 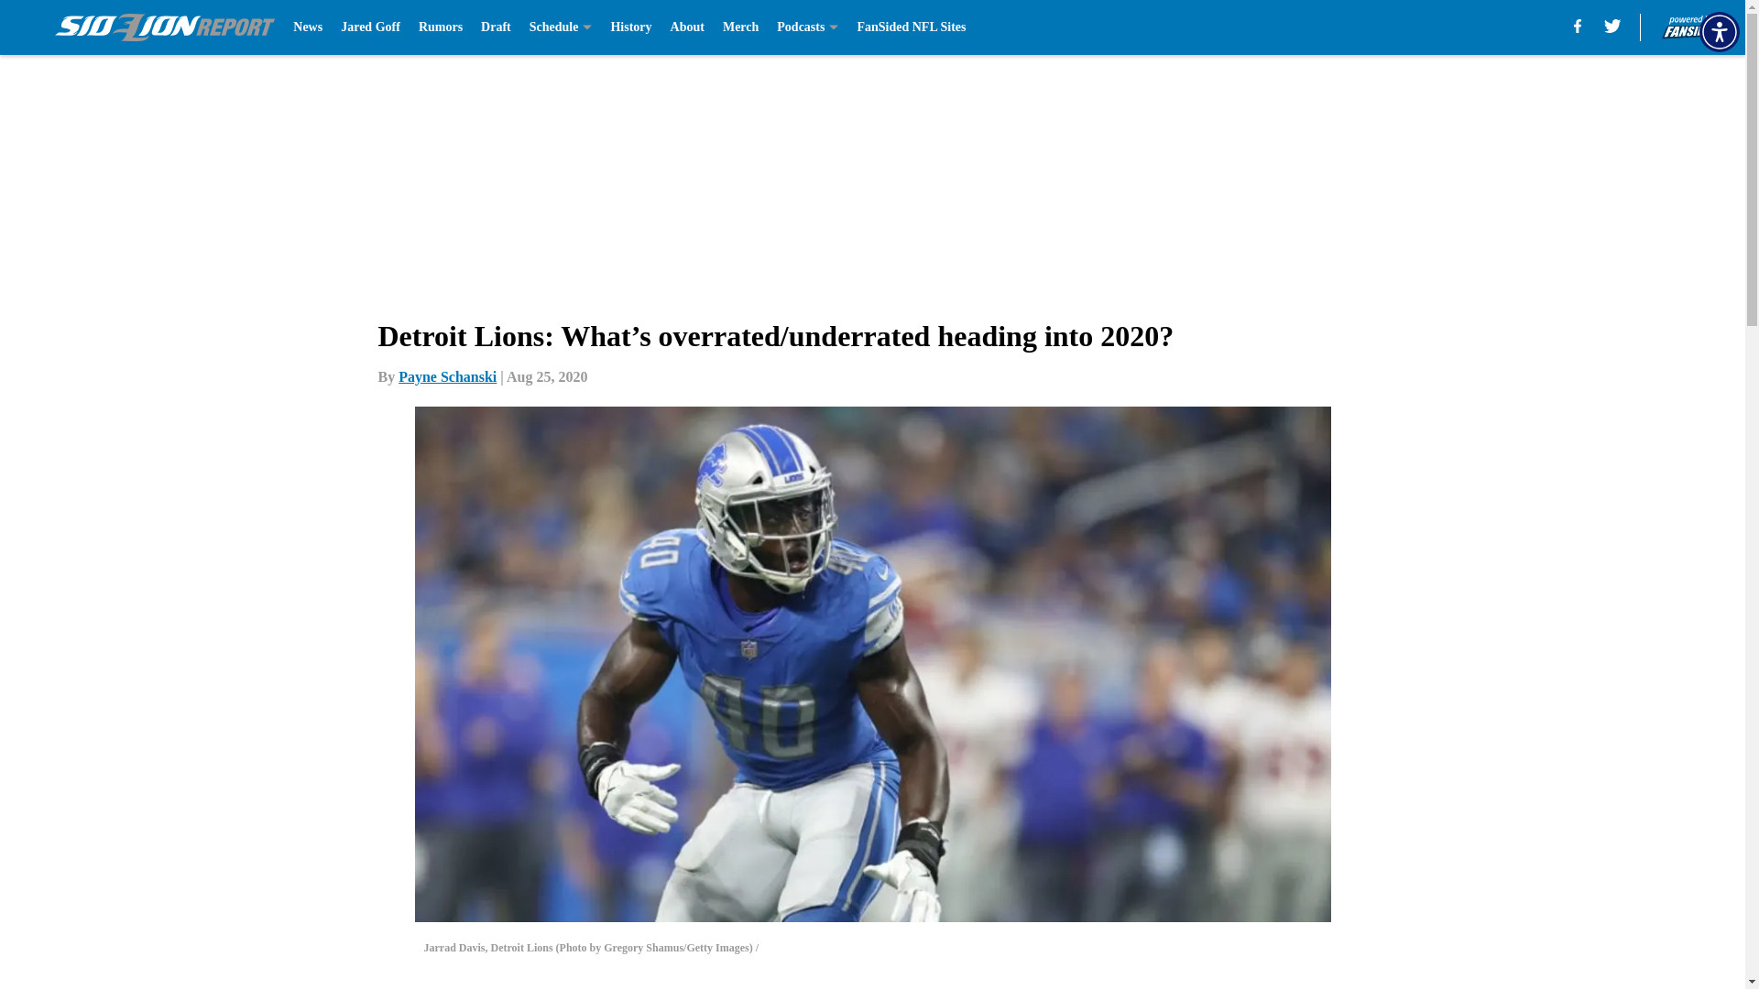 What do you see at coordinates (447, 376) in the screenshot?
I see `Payne Schanski` at bounding box center [447, 376].